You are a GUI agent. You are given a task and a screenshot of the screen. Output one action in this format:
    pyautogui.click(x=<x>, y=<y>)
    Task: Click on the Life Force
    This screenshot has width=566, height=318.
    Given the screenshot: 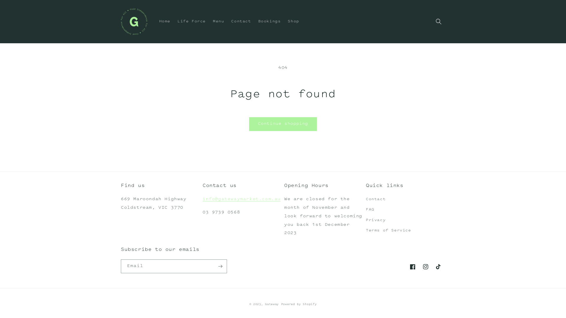 What is the action you would take?
    pyautogui.click(x=192, y=21)
    